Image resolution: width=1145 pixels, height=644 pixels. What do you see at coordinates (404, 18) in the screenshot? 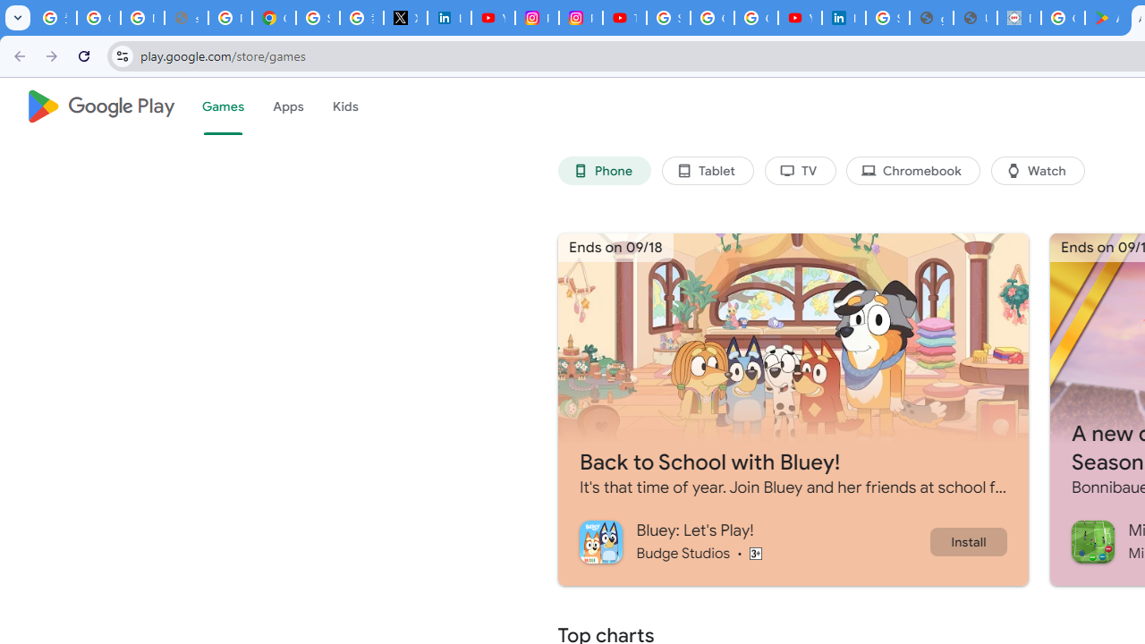
I see `X` at bounding box center [404, 18].